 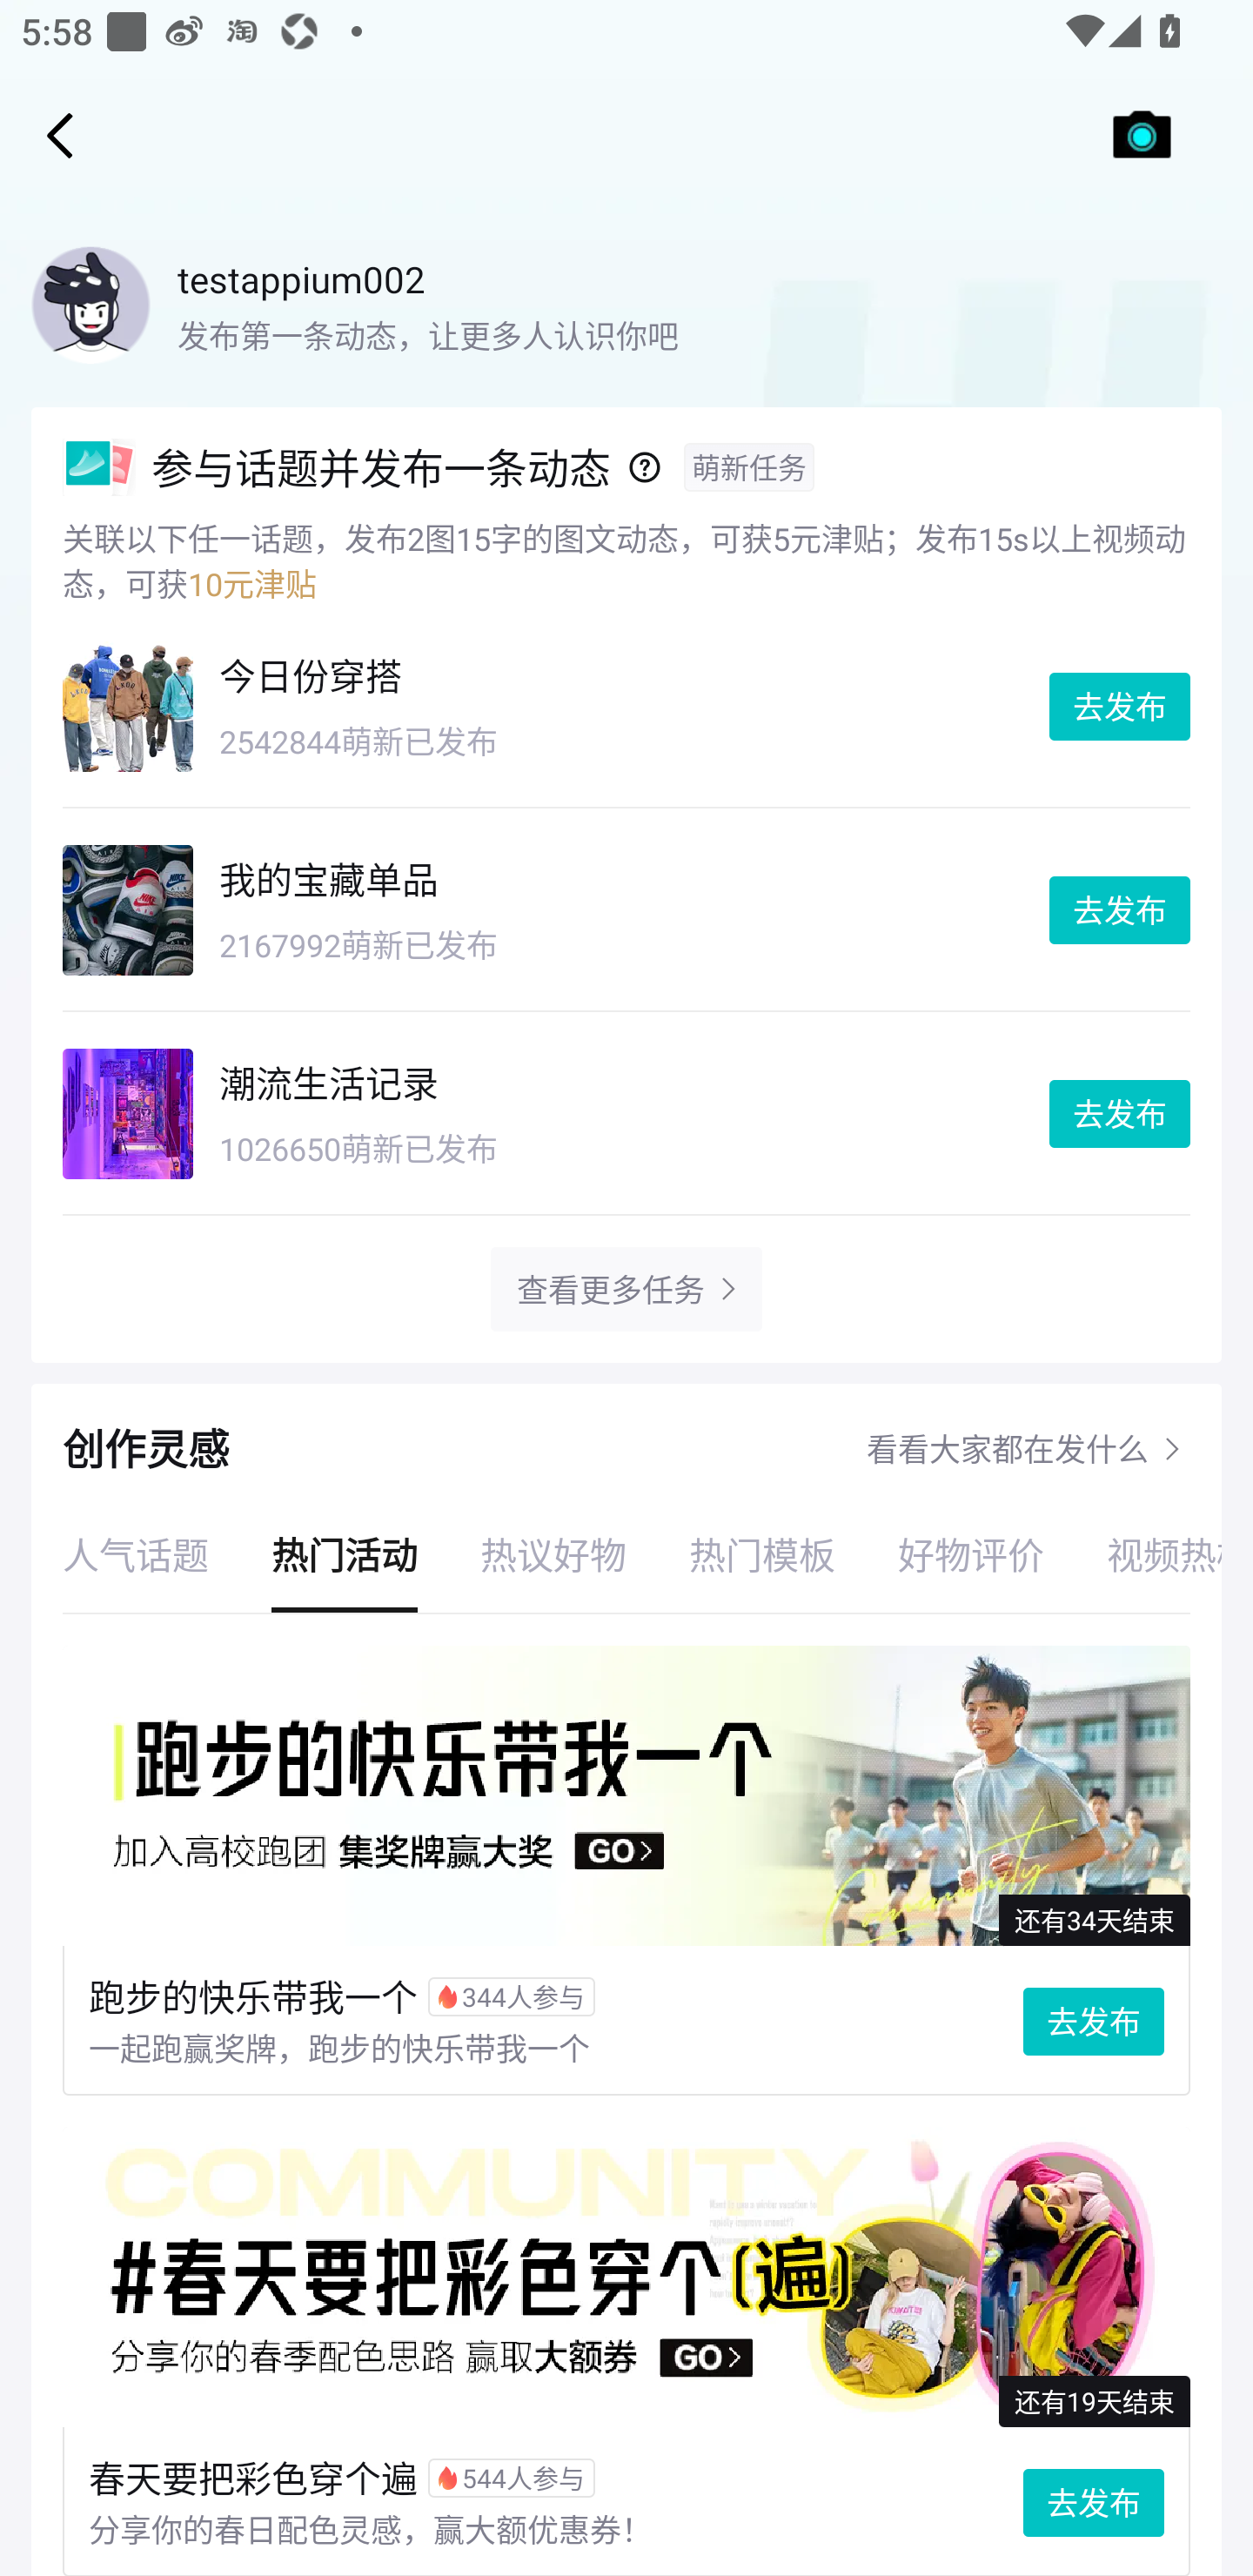 What do you see at coordinates (60, 135) in the screenshot?
I see `Navigate up` at bounding box center [60, 135].